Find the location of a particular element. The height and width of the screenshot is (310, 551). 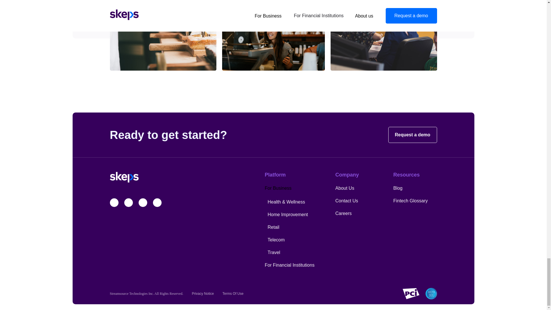

Telecom is located at coordinates (276, 240).